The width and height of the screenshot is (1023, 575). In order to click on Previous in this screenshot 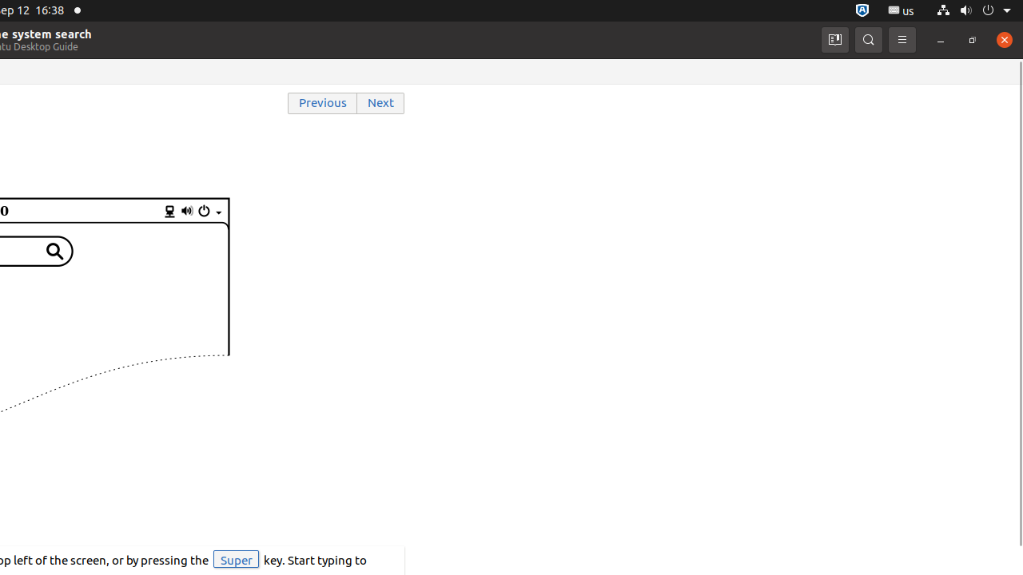, I will do `click(323, 104)`.